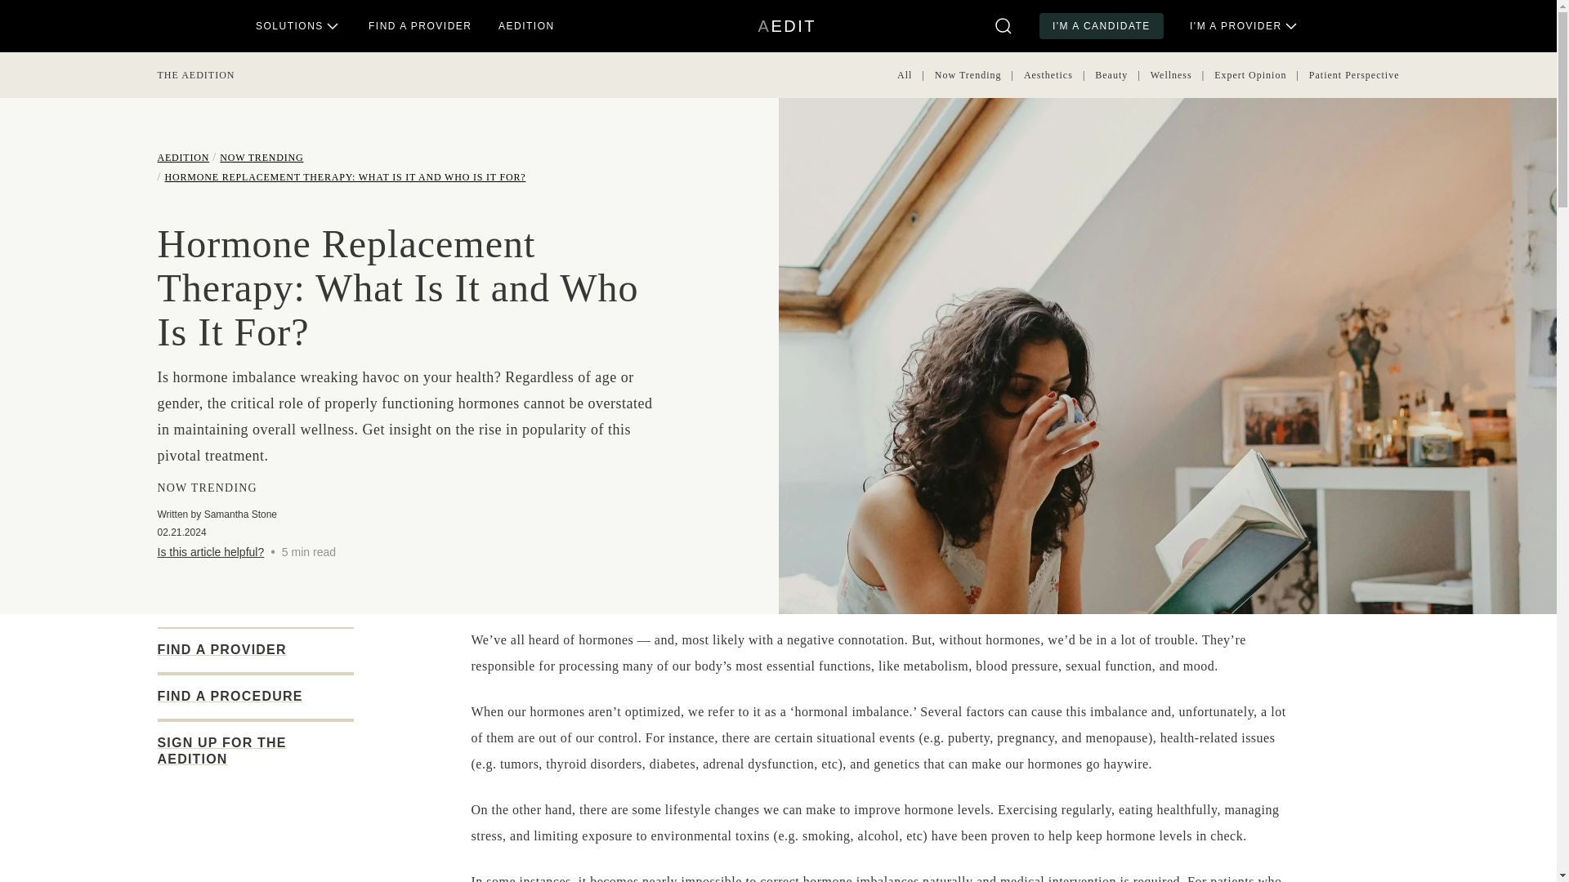 This screenshot has width=1569, height=882. Describe the element at coordinates (420, 26) in the screenshot. I see `Beauty` at that location.